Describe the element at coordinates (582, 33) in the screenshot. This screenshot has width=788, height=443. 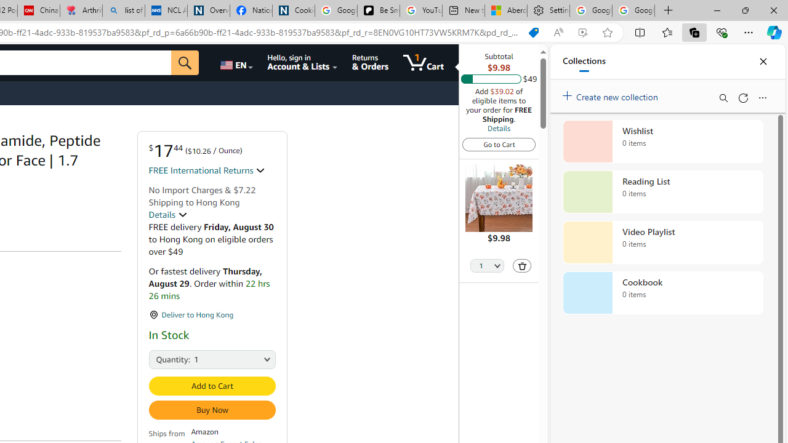
I see `Enhance video` at that location.